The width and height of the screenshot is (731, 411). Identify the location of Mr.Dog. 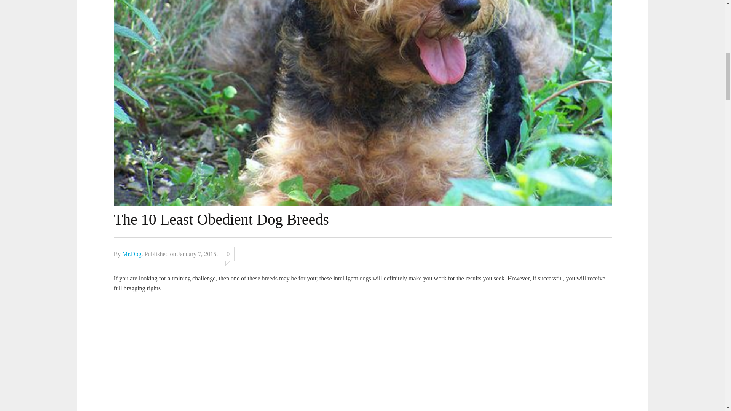
(131, 254).